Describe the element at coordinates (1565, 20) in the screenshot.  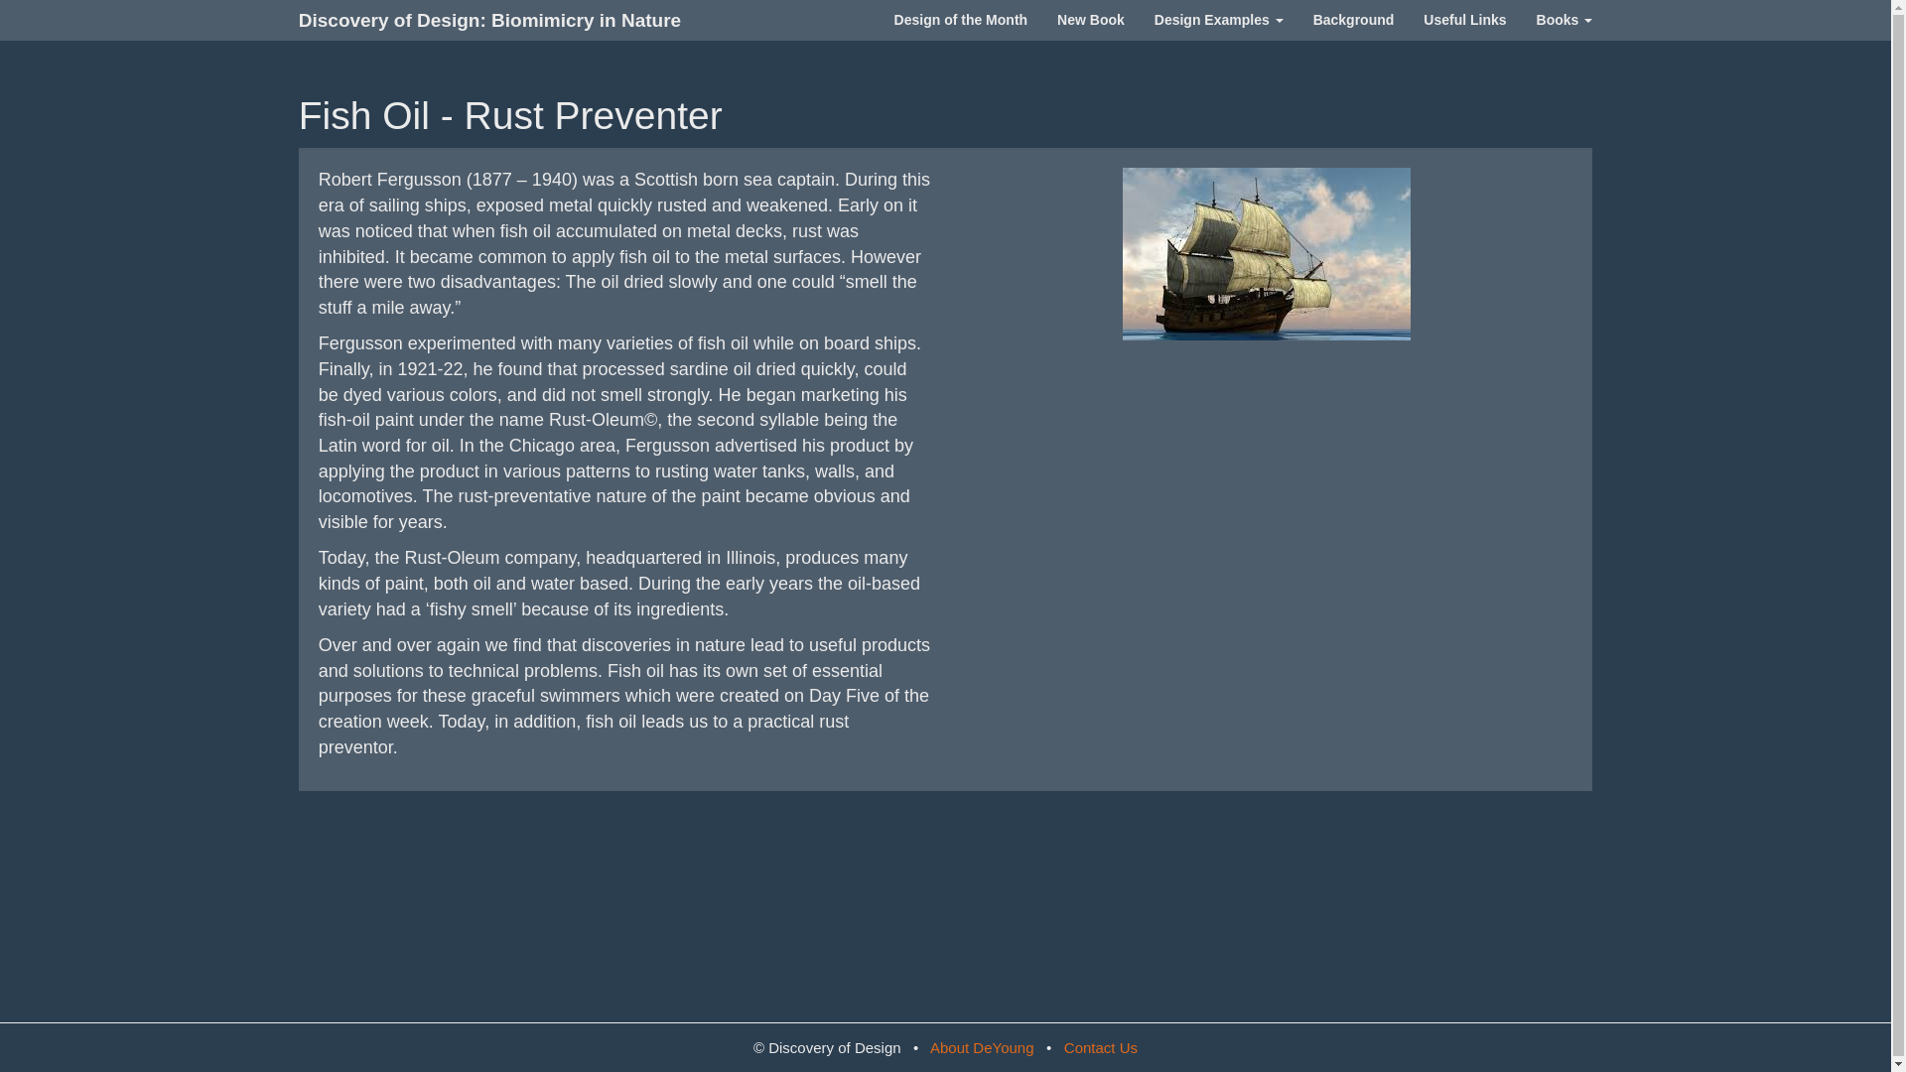
I see `Books` at that location.